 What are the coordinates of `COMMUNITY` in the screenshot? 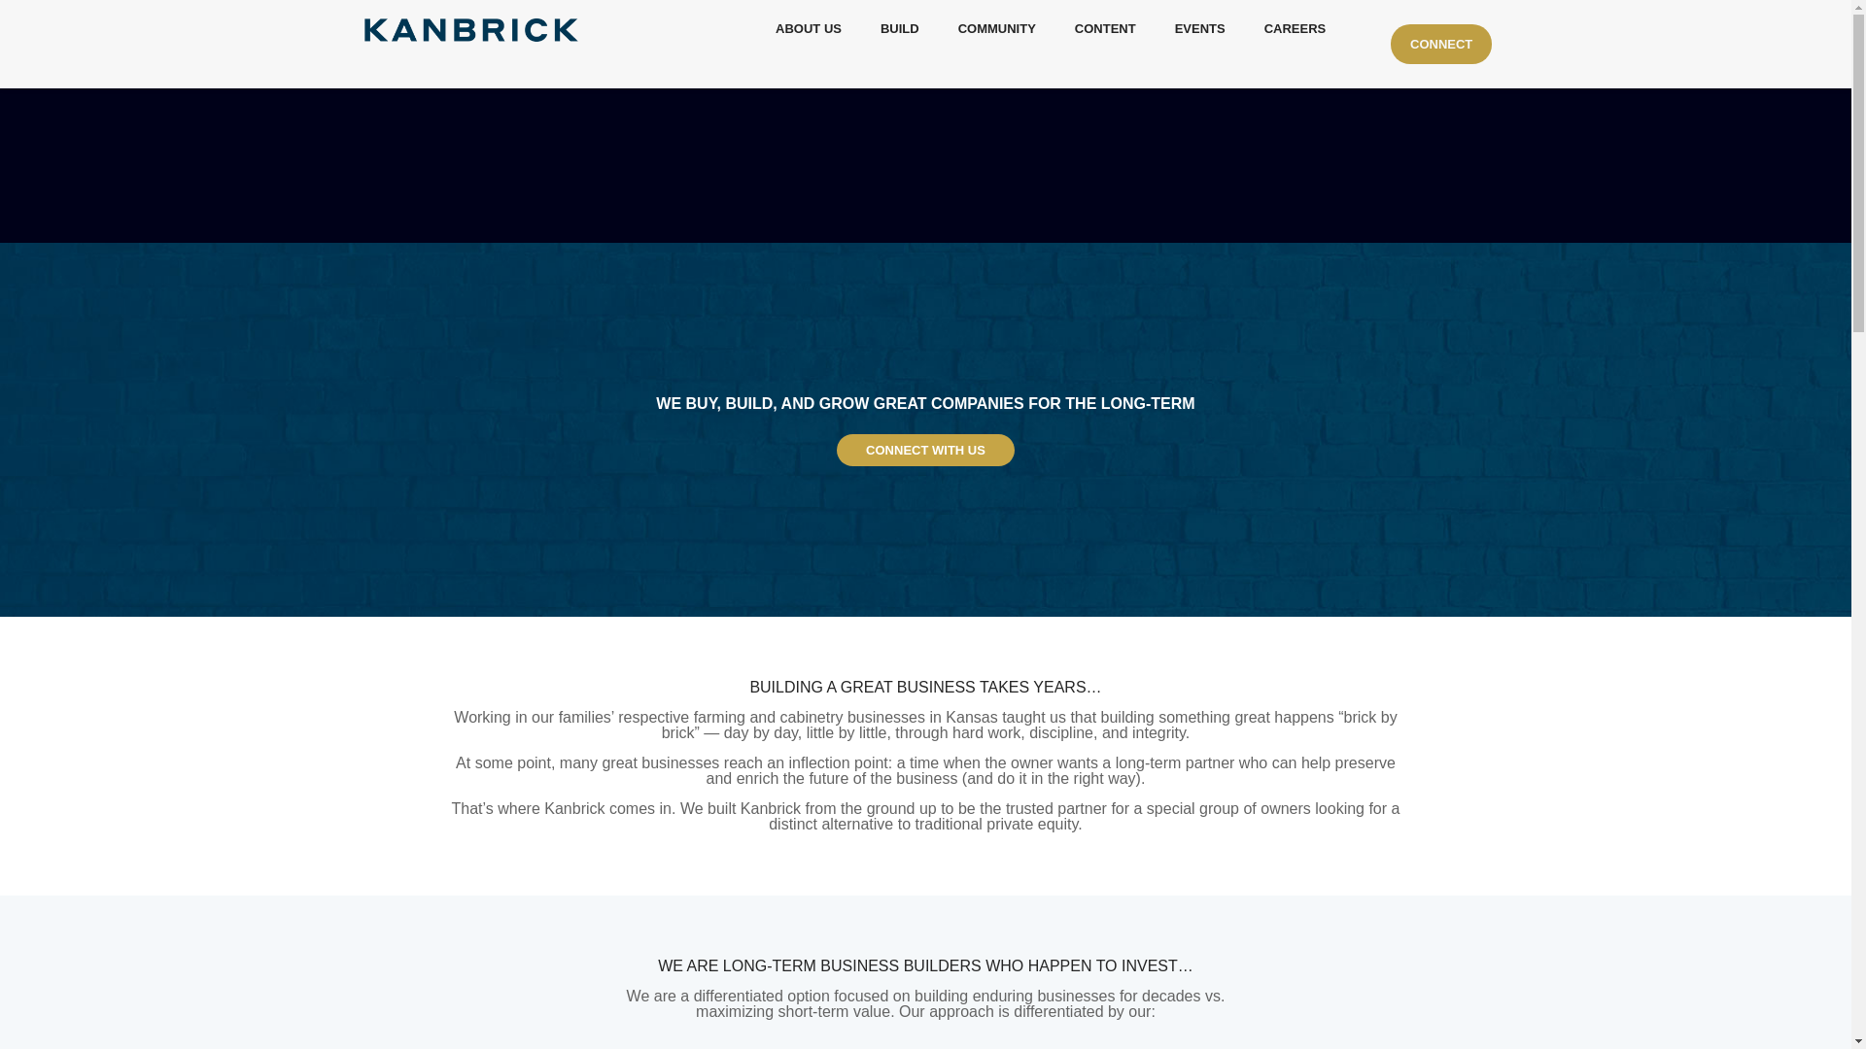 It's located at (997, 29).